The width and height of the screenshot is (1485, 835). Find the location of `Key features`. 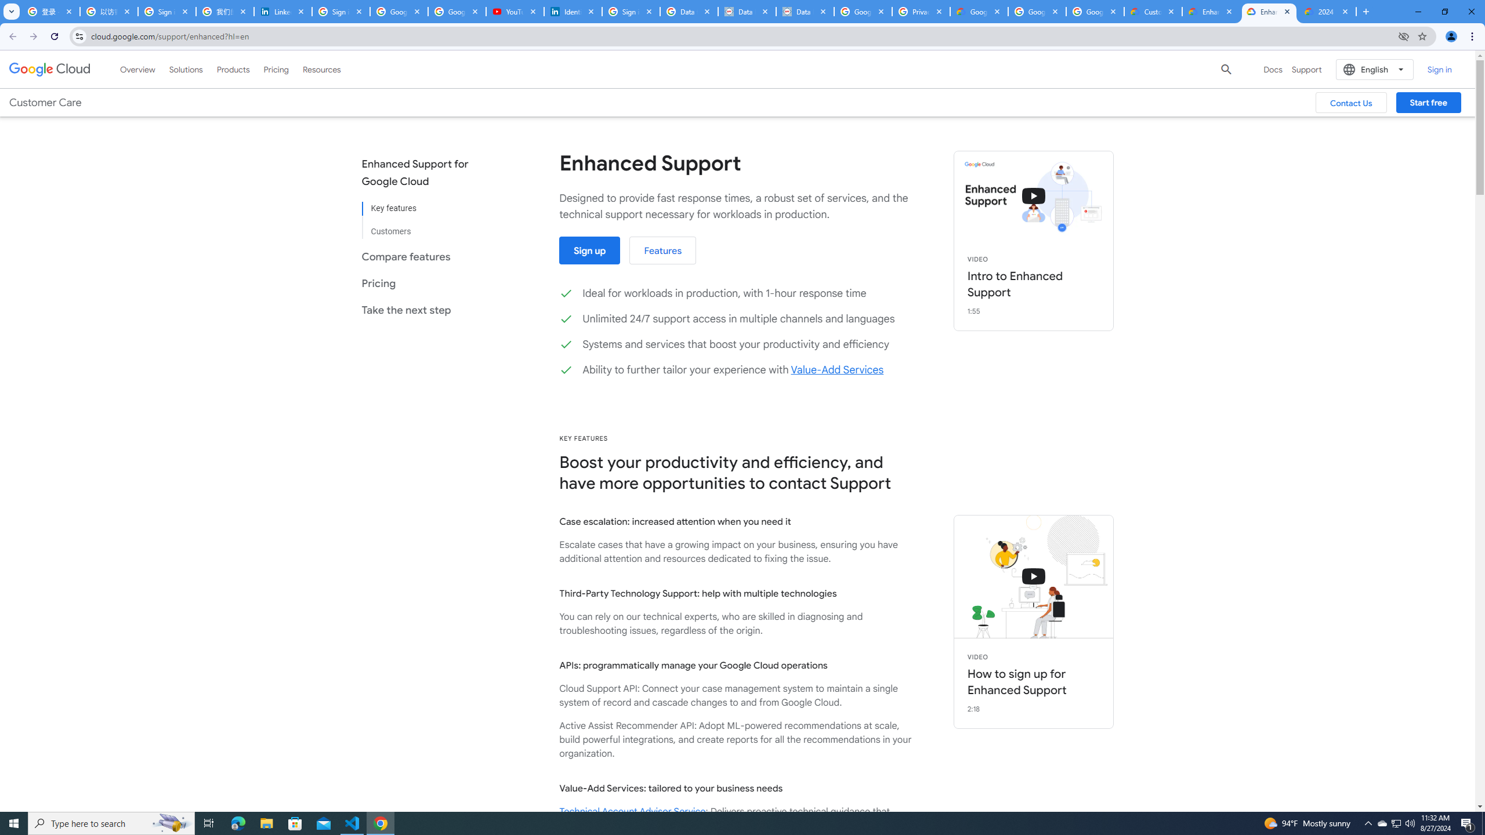

Key features is located at coordinates (423, 209).